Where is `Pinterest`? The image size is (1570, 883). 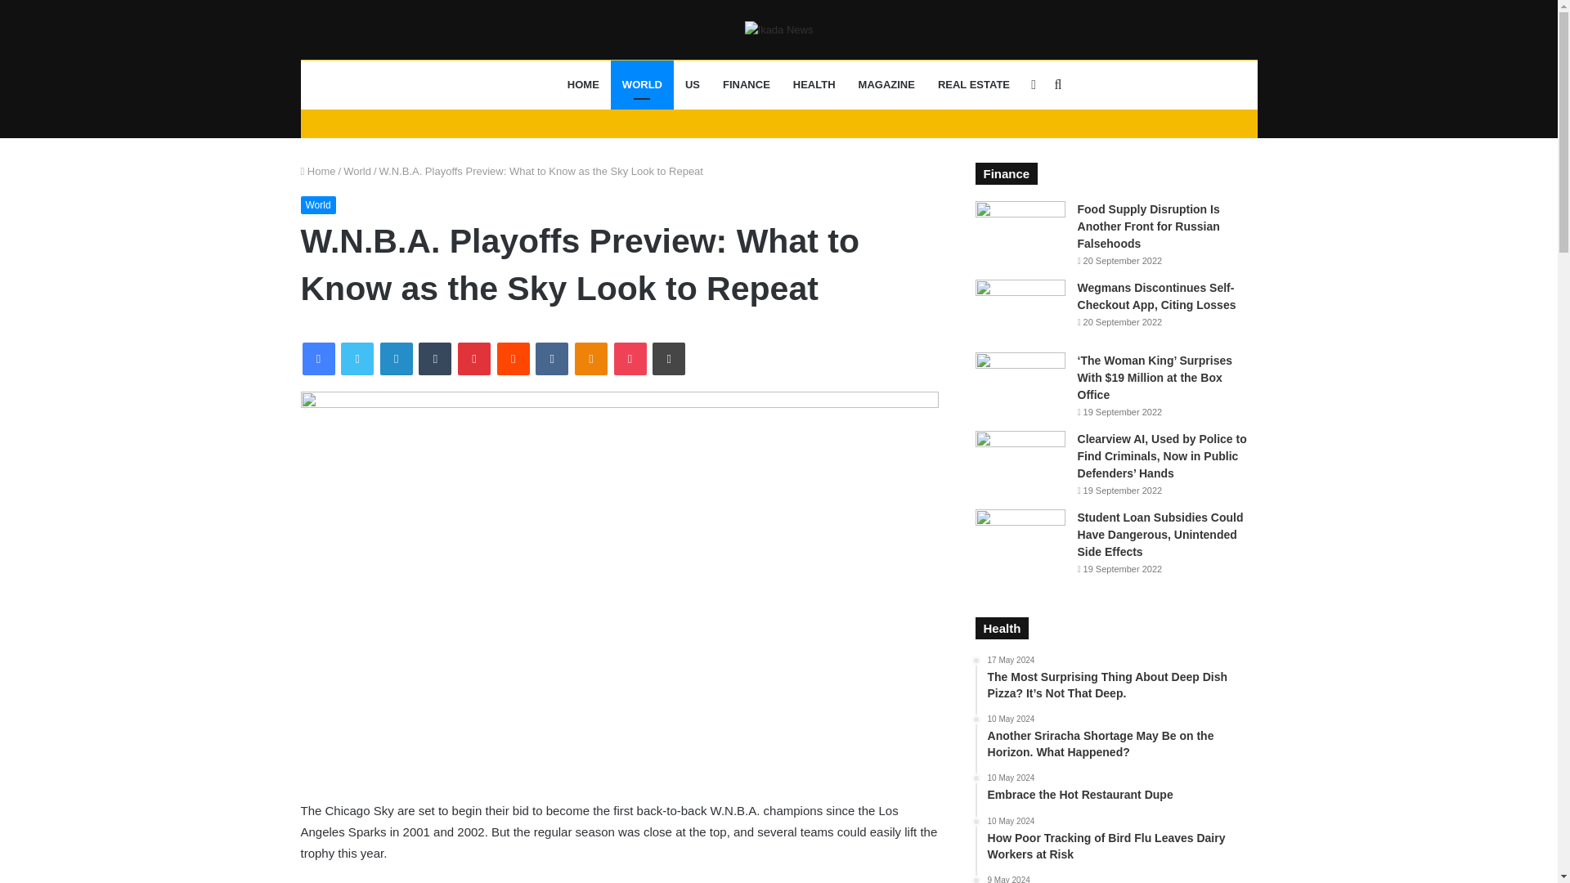
Pinterest is located at coordinates (474, 359).